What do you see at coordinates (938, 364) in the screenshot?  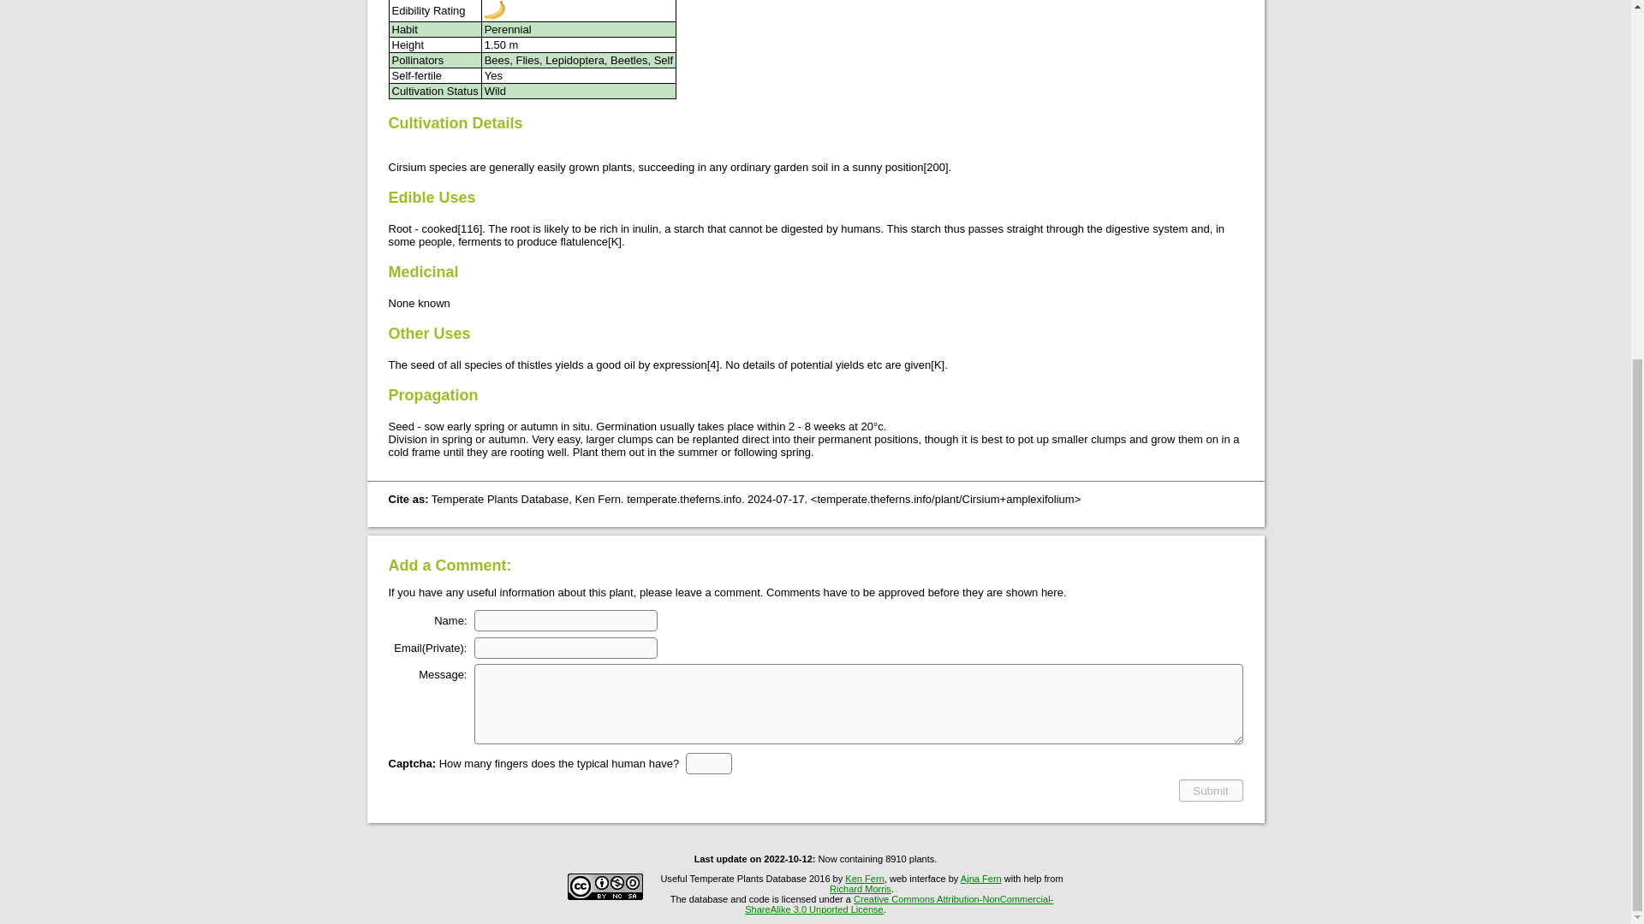 I see `K` at bounding box center [938, 364].